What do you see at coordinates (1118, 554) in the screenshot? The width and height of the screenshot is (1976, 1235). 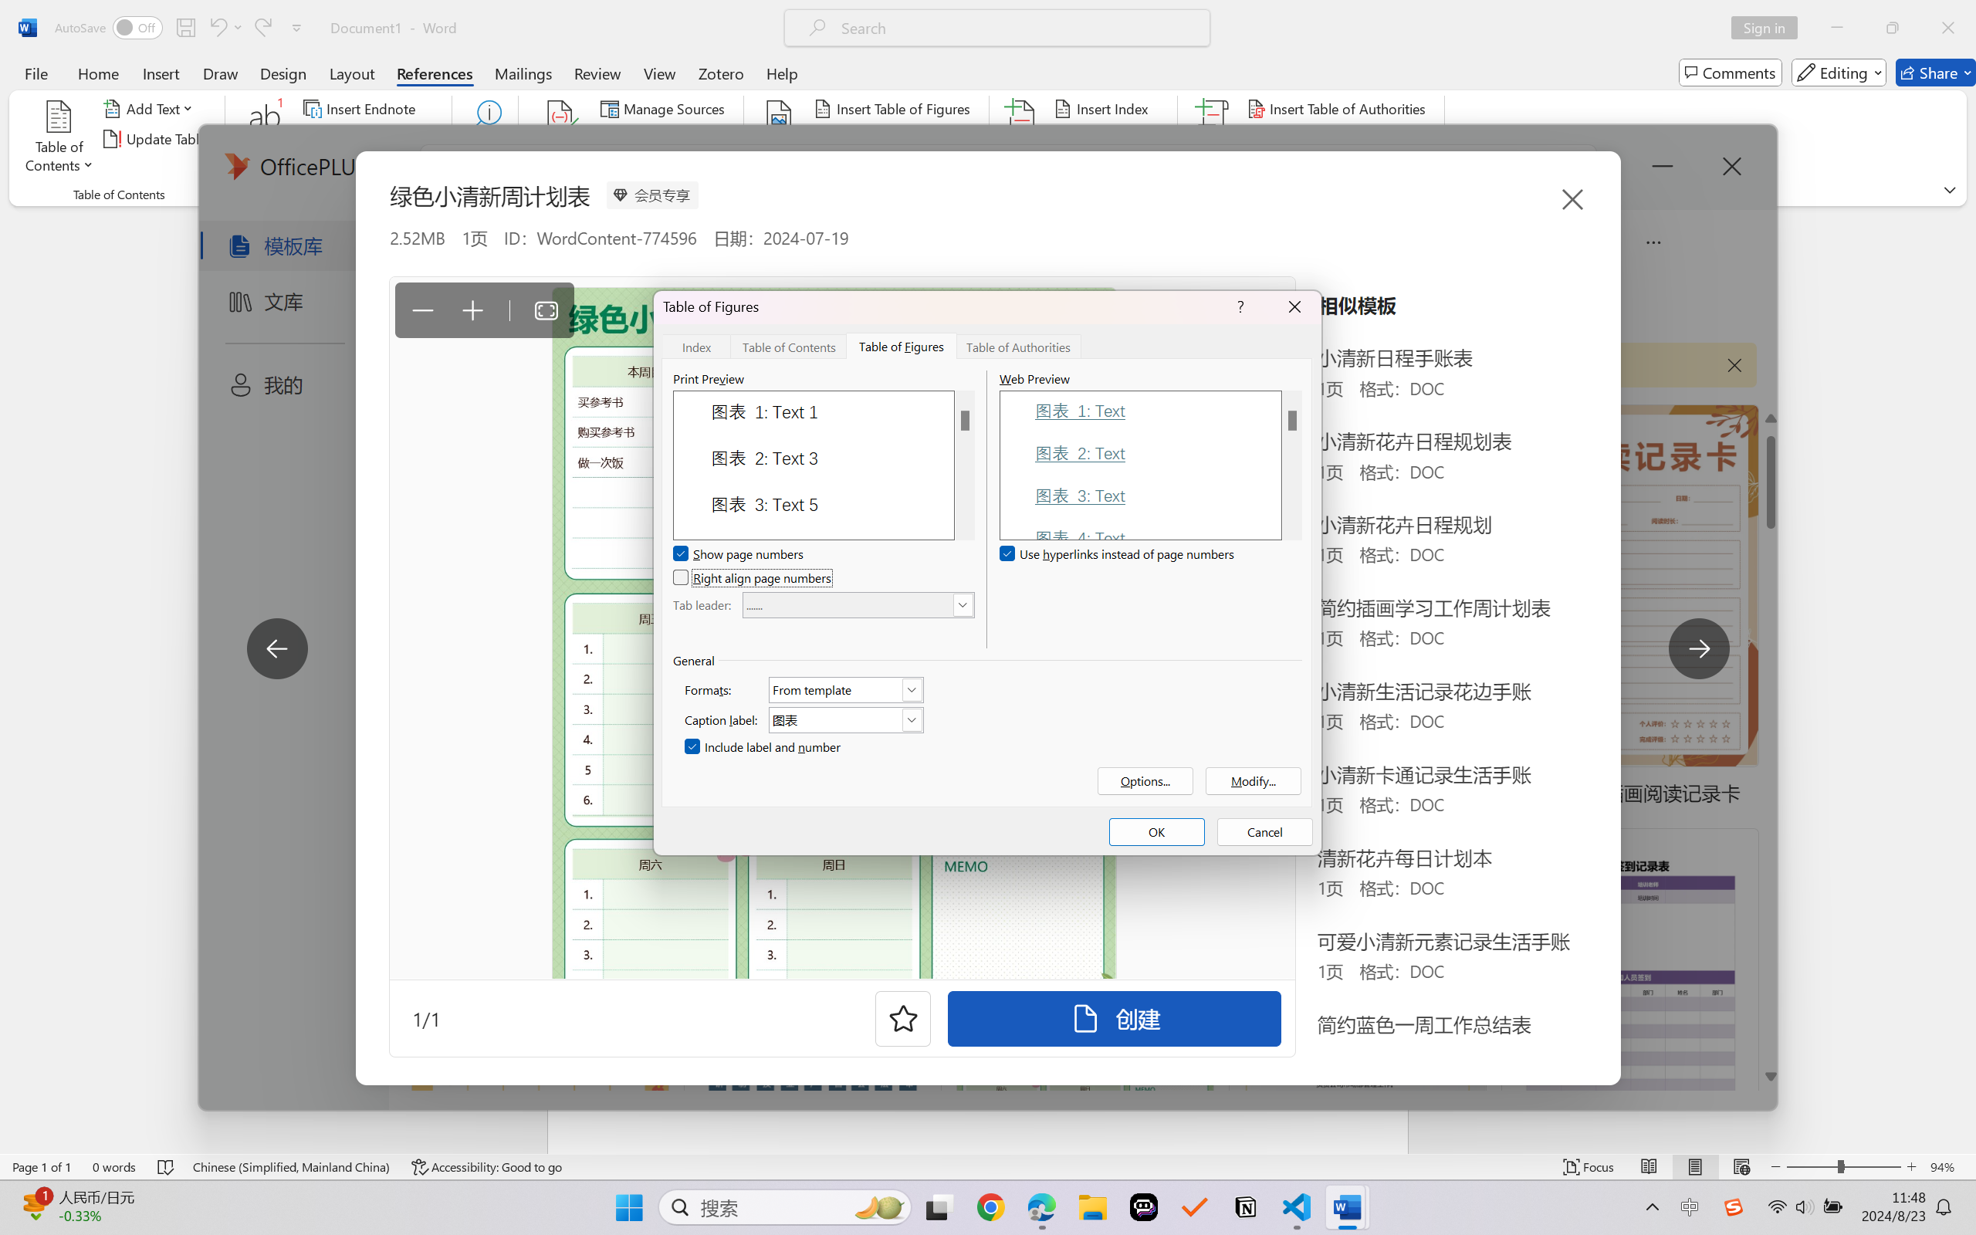 I see `Use hyperlinks instead of page numbers` at bounding box center [1118, 554].